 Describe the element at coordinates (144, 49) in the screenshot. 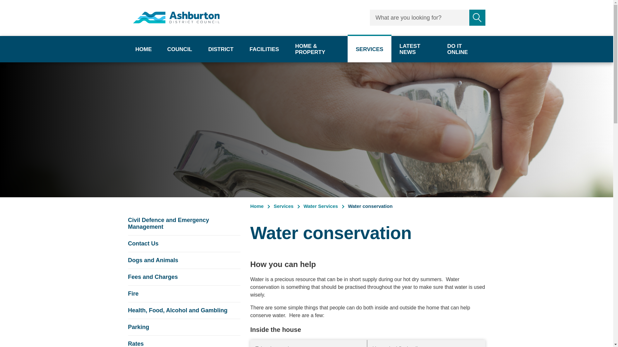

I see `FACILITIES` at that location.